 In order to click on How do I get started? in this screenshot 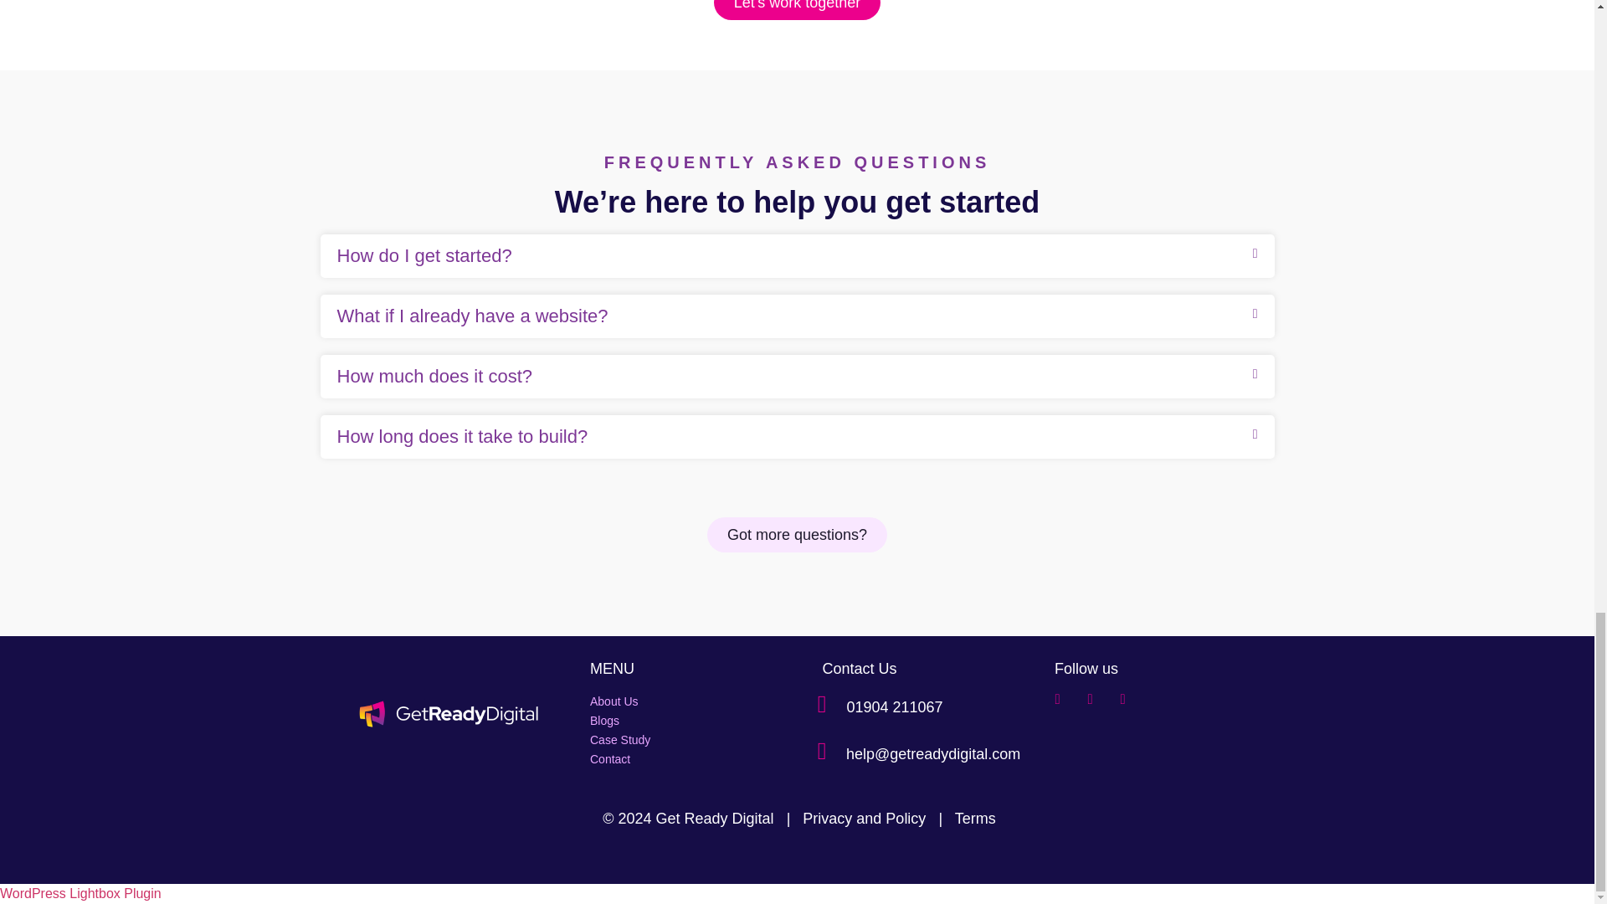, I will do `click(424, 254)`.